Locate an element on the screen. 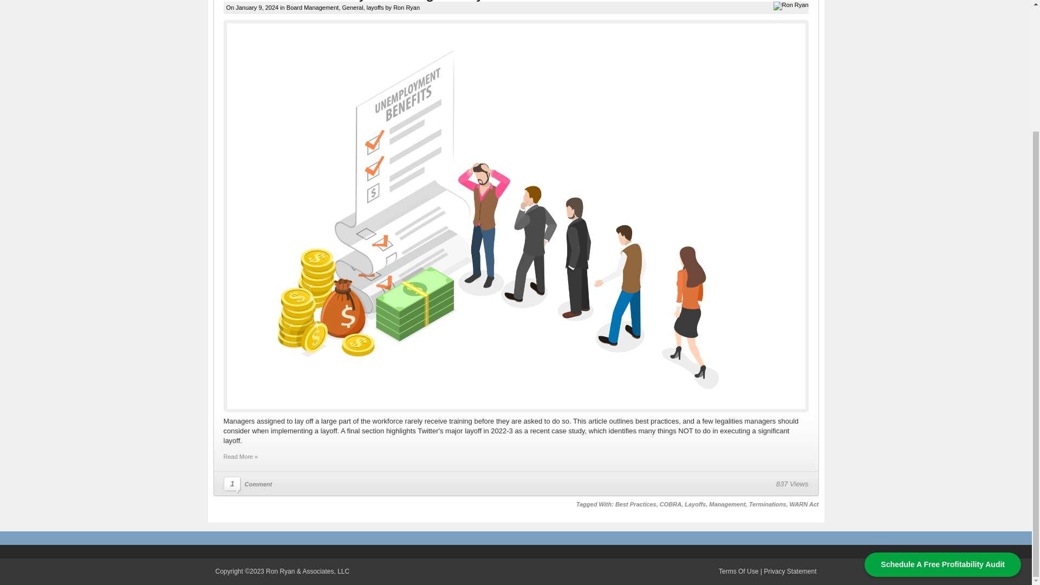 Image resolution: width=1040 pixels, height=585 pixels. Comment is located at coordinates (258, 484).